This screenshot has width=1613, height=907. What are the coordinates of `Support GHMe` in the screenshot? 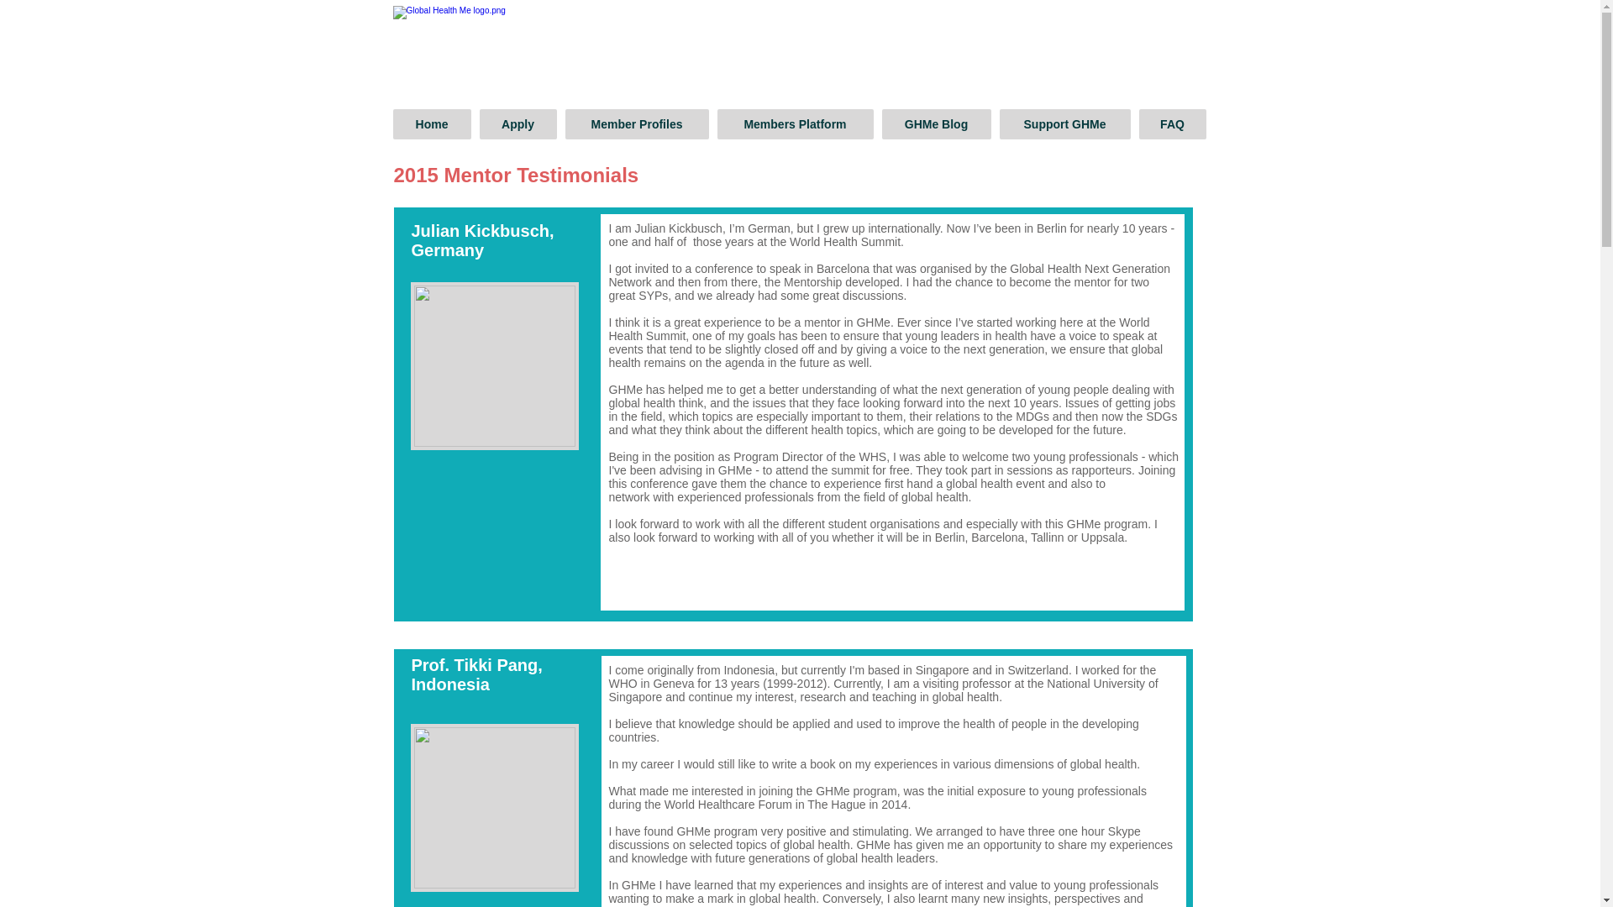 It's located at (1065, 124).